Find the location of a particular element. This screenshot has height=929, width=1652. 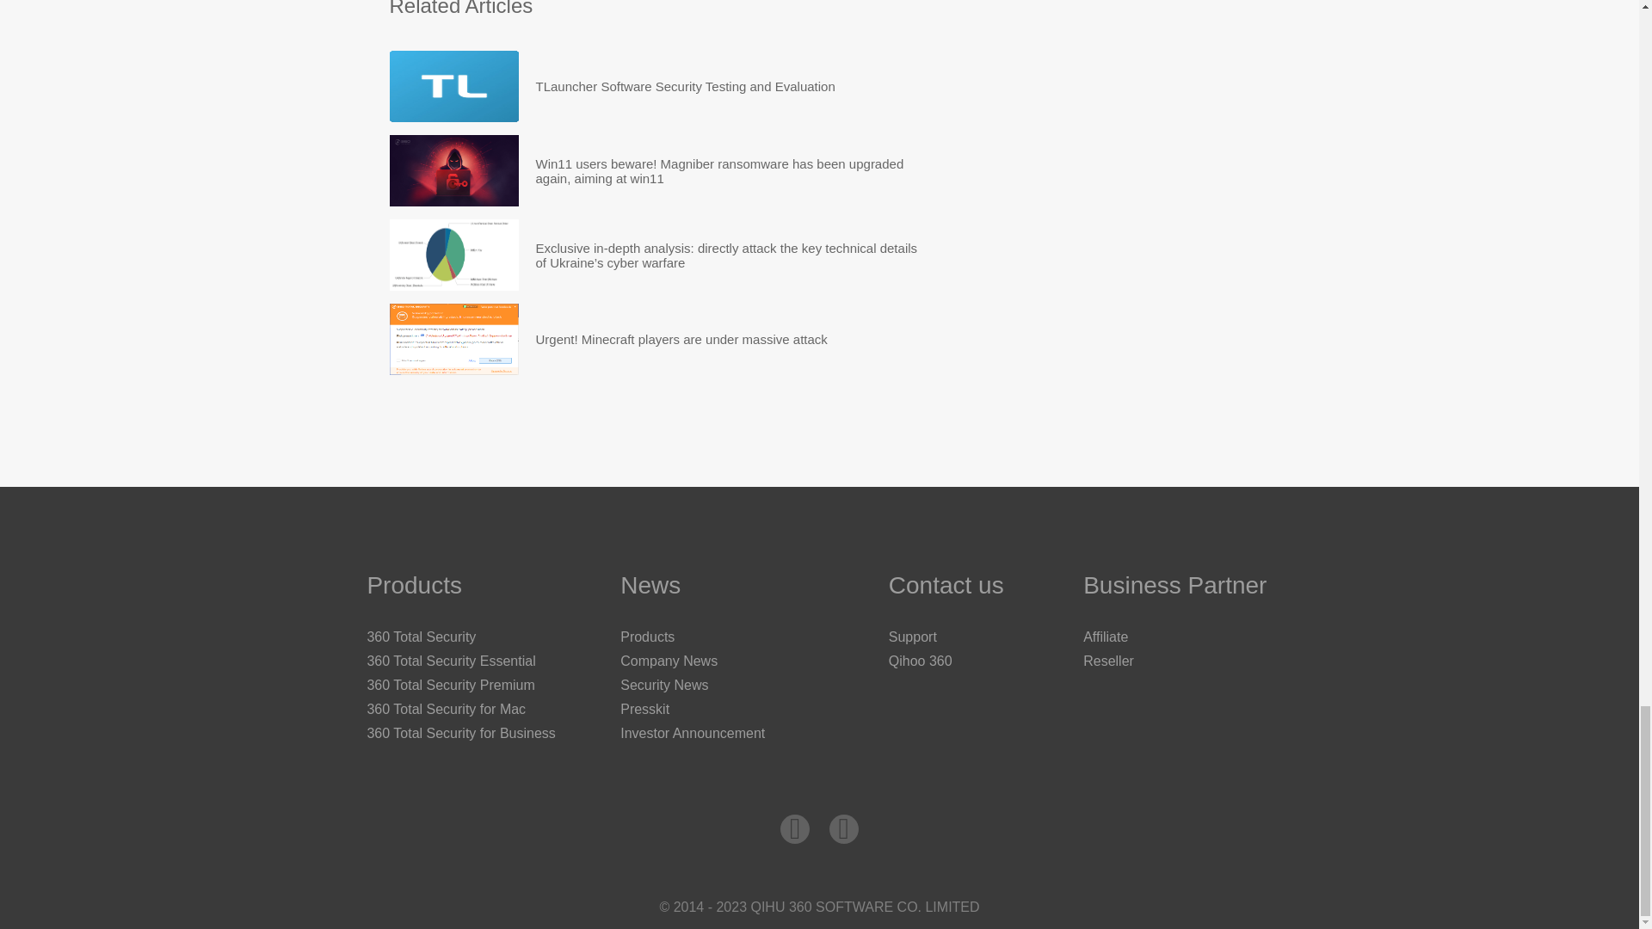

360 Total Security is located at coordinates (421, 637).